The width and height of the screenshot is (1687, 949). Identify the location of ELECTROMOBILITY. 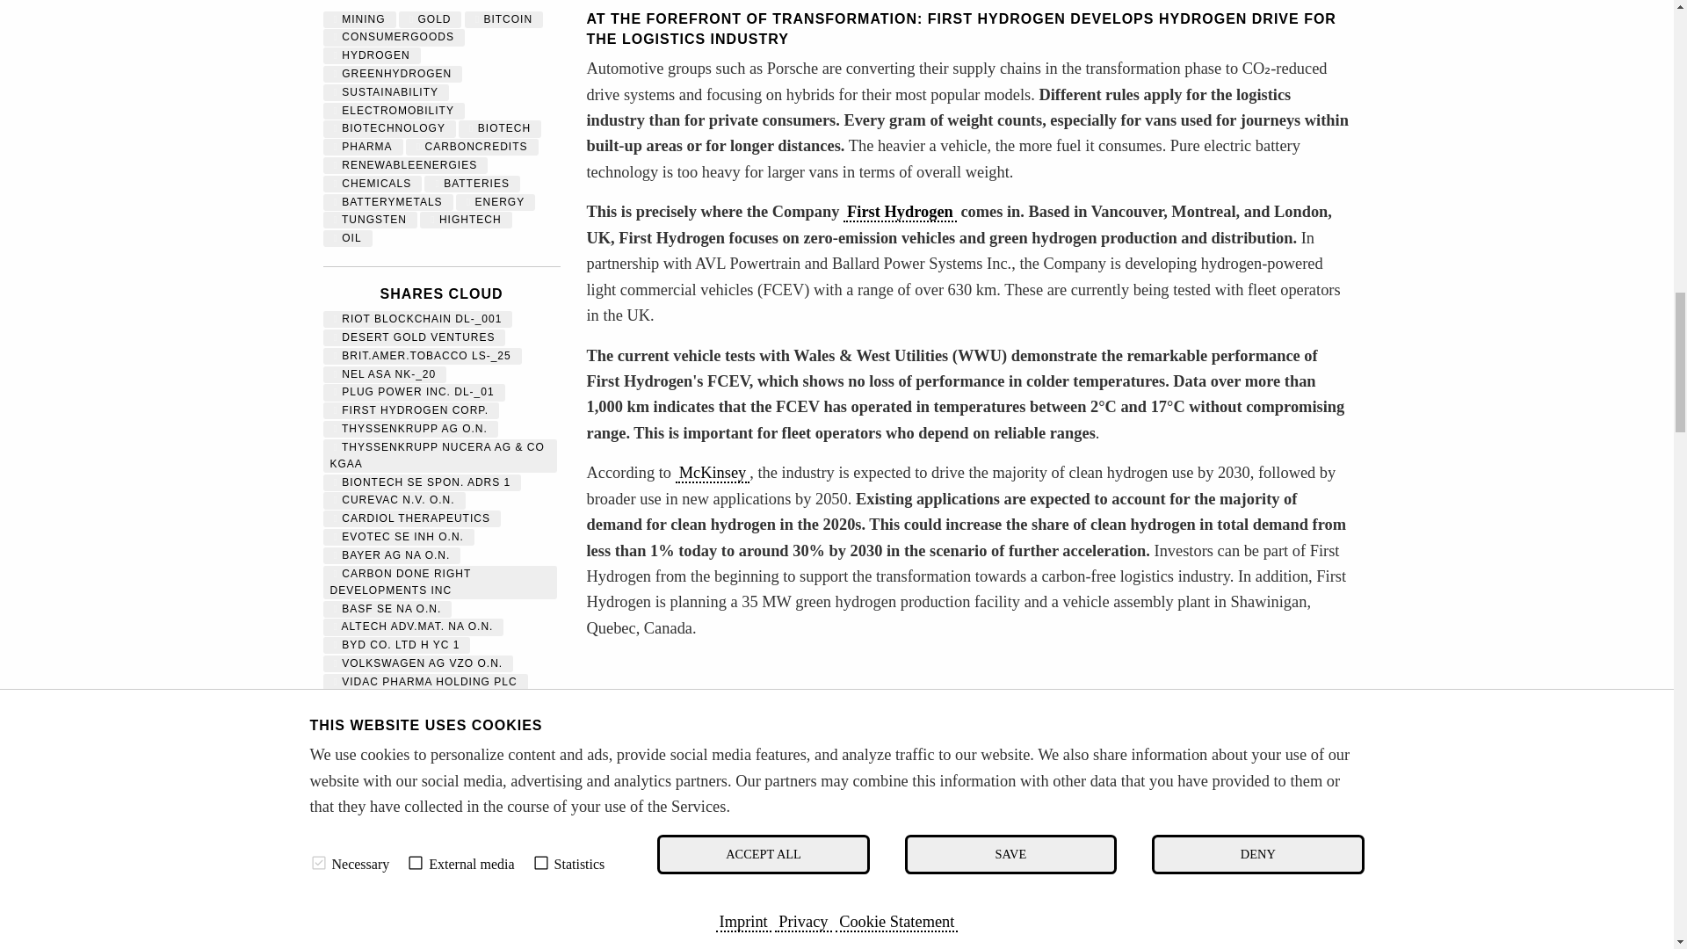
(394, 110).